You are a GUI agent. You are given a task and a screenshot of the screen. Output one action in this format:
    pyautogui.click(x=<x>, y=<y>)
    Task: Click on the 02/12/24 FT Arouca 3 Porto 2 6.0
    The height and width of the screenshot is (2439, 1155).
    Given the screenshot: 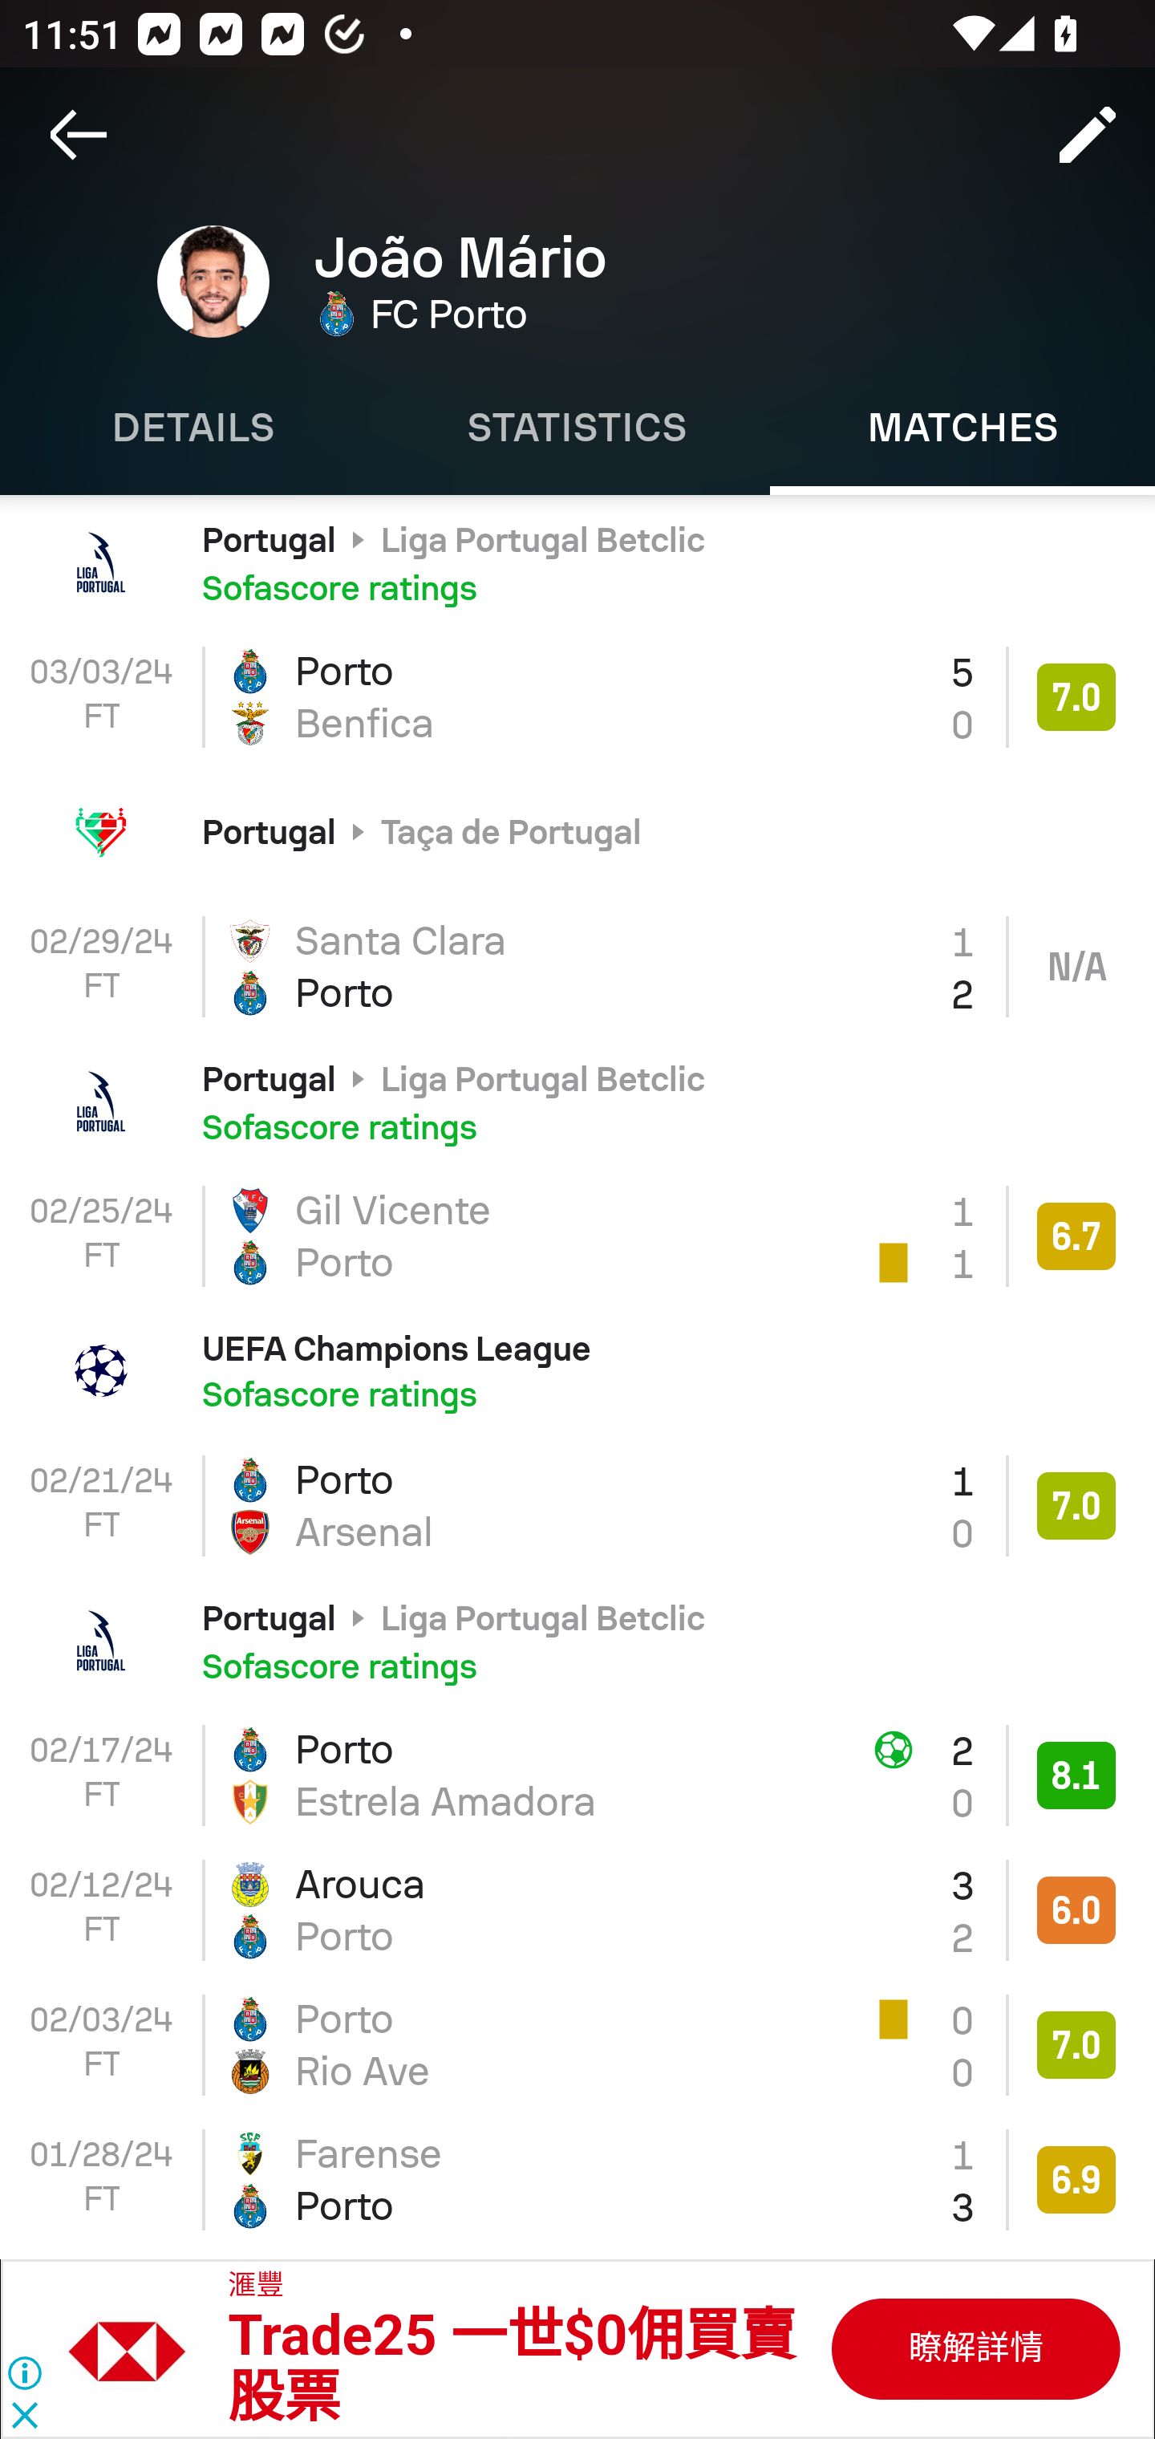 What is the action you would take?
    pyautogui.click(x=577, y=1911)
    